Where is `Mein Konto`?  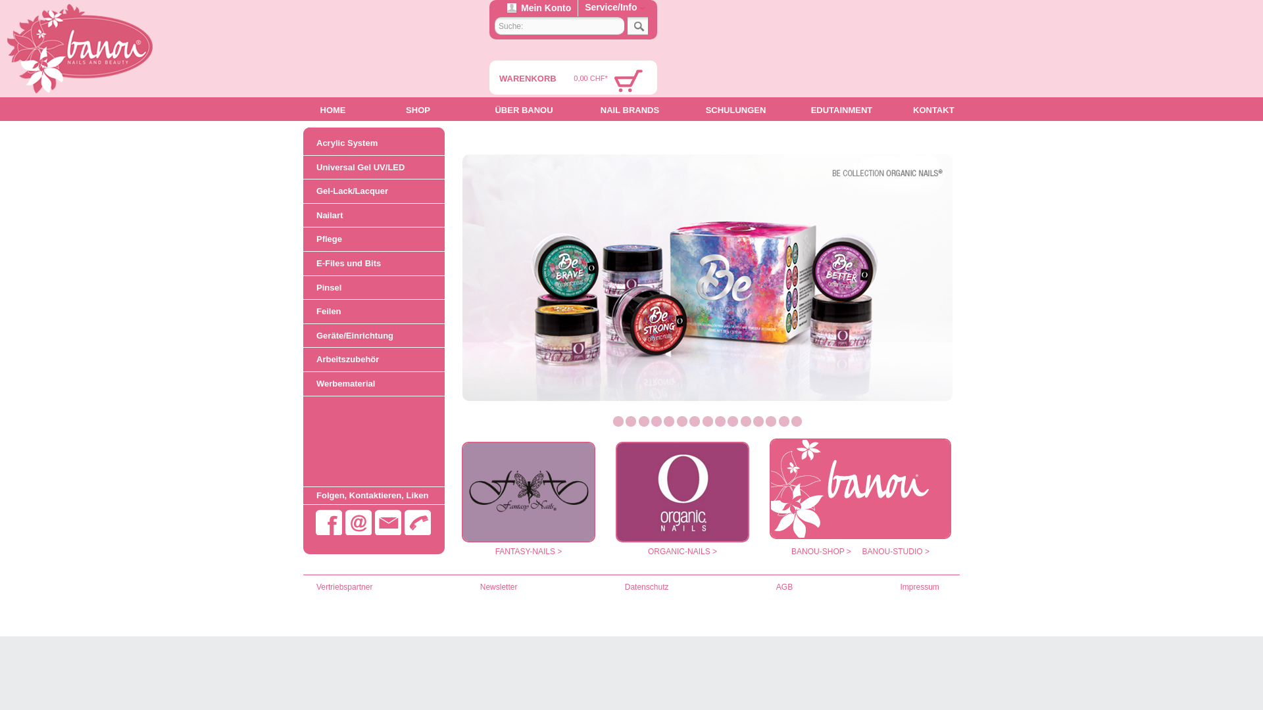
Mein Konto is located at coordinates (539, 8).